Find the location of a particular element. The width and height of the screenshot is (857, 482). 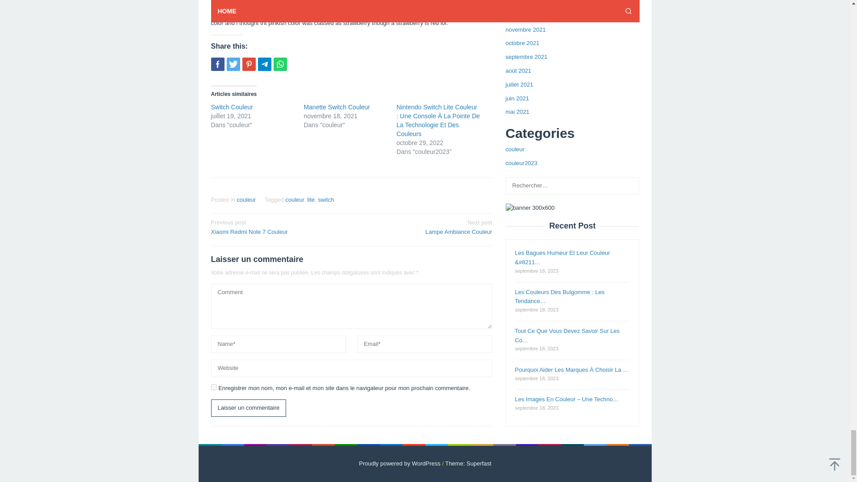

Laisser un commentaire is located at coordinates (245, 199).